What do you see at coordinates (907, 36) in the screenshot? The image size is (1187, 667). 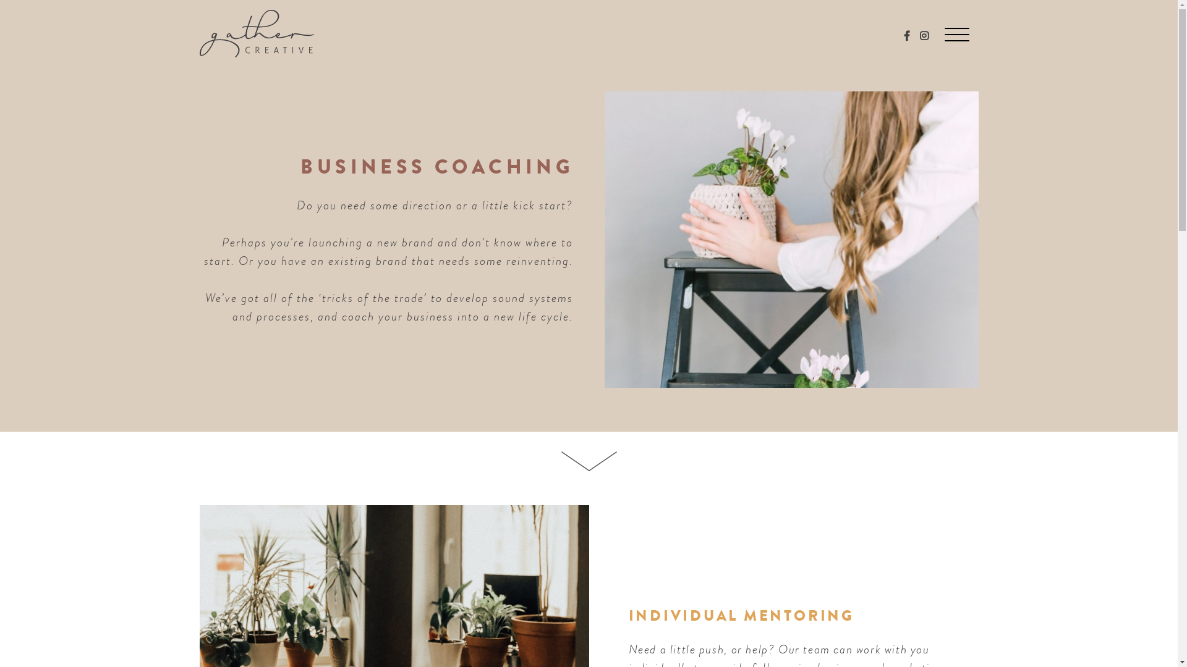 I see `Follow us on Facebook` at bounding box center [907, 36].